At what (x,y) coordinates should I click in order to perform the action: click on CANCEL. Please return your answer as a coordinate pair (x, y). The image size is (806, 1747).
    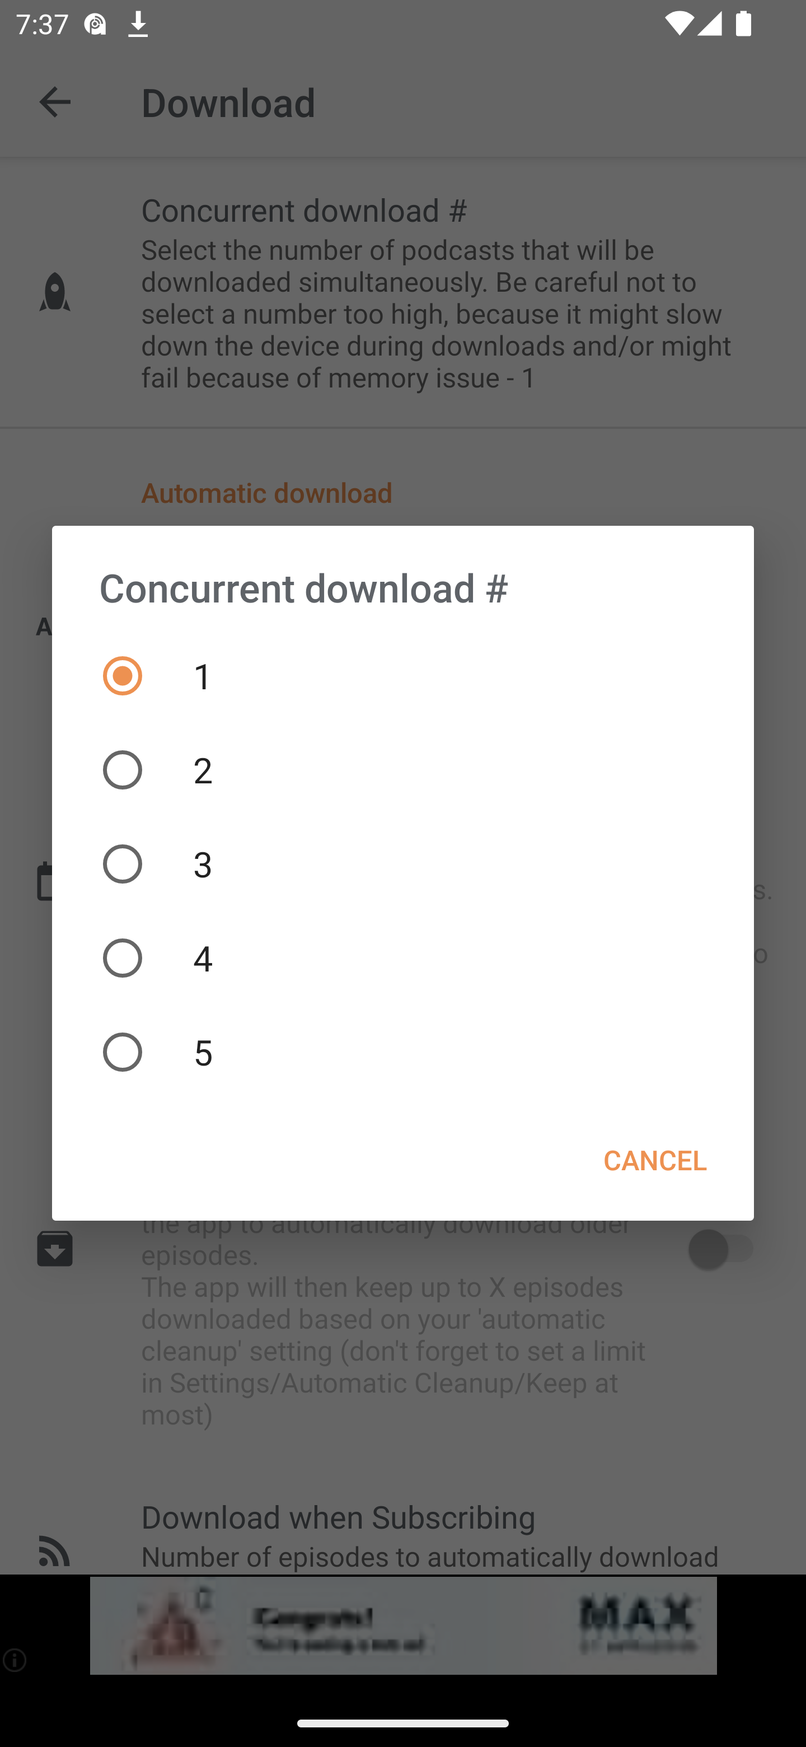
    Looking at the image, I should click on (655, 1160).